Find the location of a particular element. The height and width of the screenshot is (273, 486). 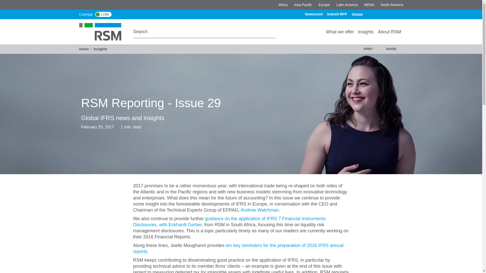

Asia Pacific is located at coordinates (303, 5).